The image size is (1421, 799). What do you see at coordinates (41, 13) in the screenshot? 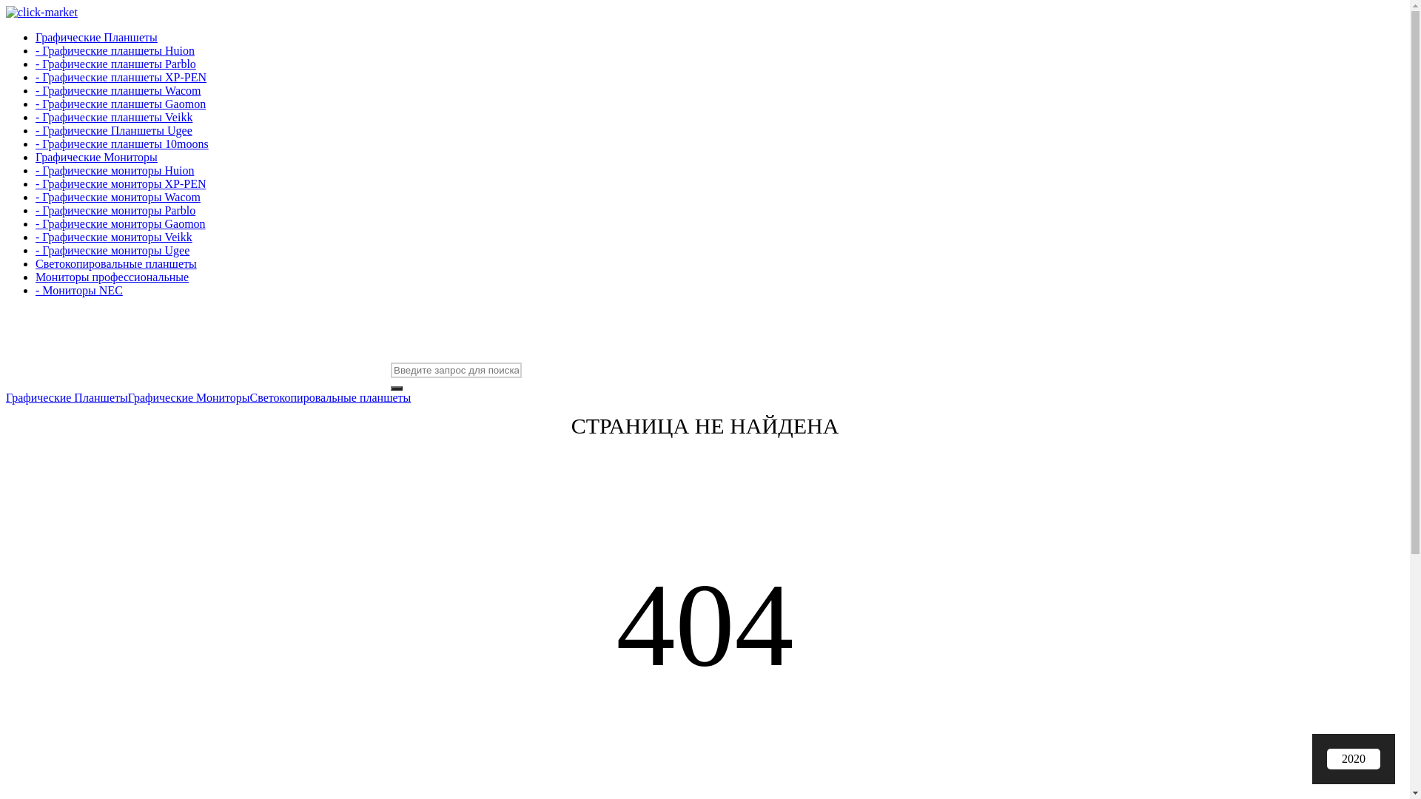
I see `click-market` at bounding box center [41, 13].